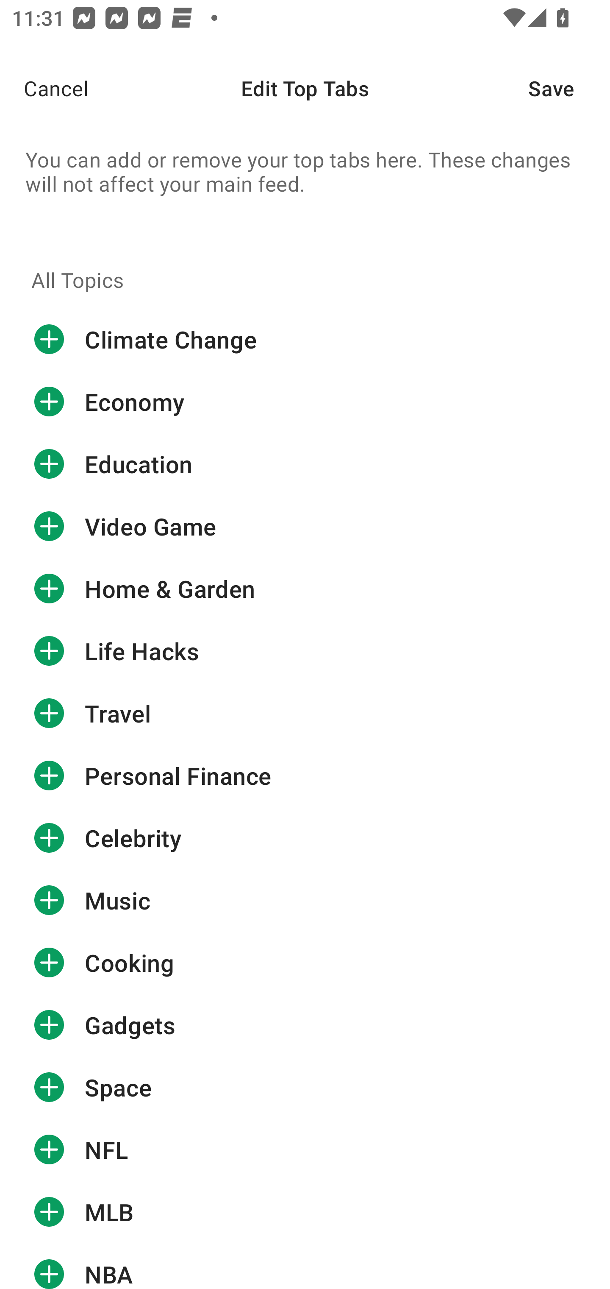 The image size is (610, 1289). I want to click on Space, so click(305, 1087).